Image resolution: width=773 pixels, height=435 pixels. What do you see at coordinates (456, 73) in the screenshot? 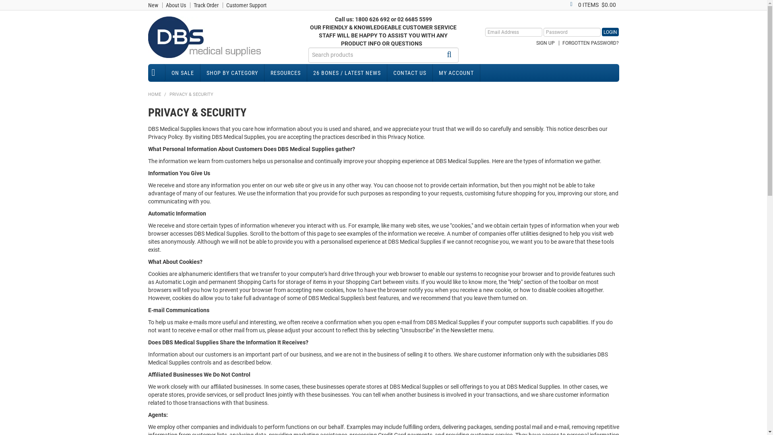
I see `MY ACCOUNT` at bounding box center [456, 73].